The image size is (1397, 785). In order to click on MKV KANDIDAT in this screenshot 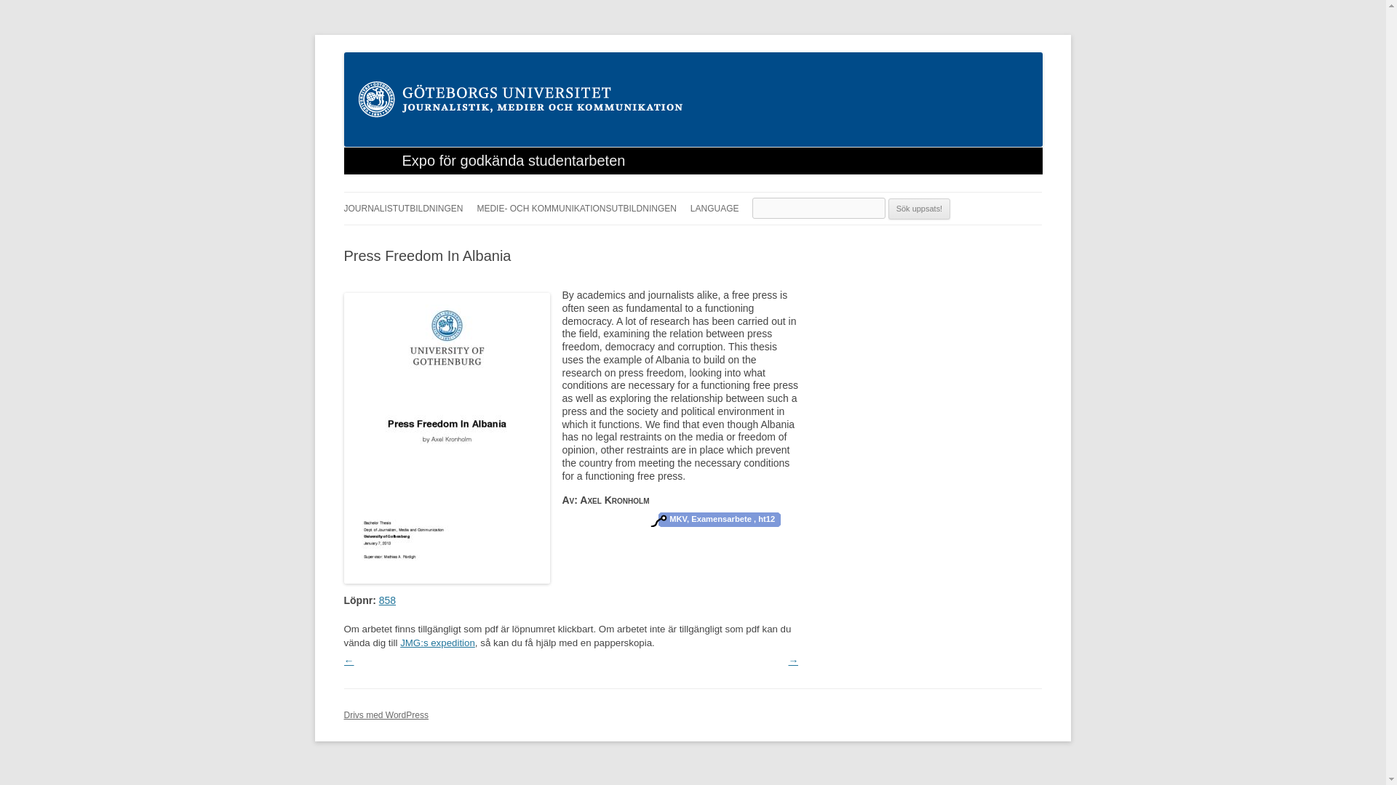, I will do `click(549, 238)`.